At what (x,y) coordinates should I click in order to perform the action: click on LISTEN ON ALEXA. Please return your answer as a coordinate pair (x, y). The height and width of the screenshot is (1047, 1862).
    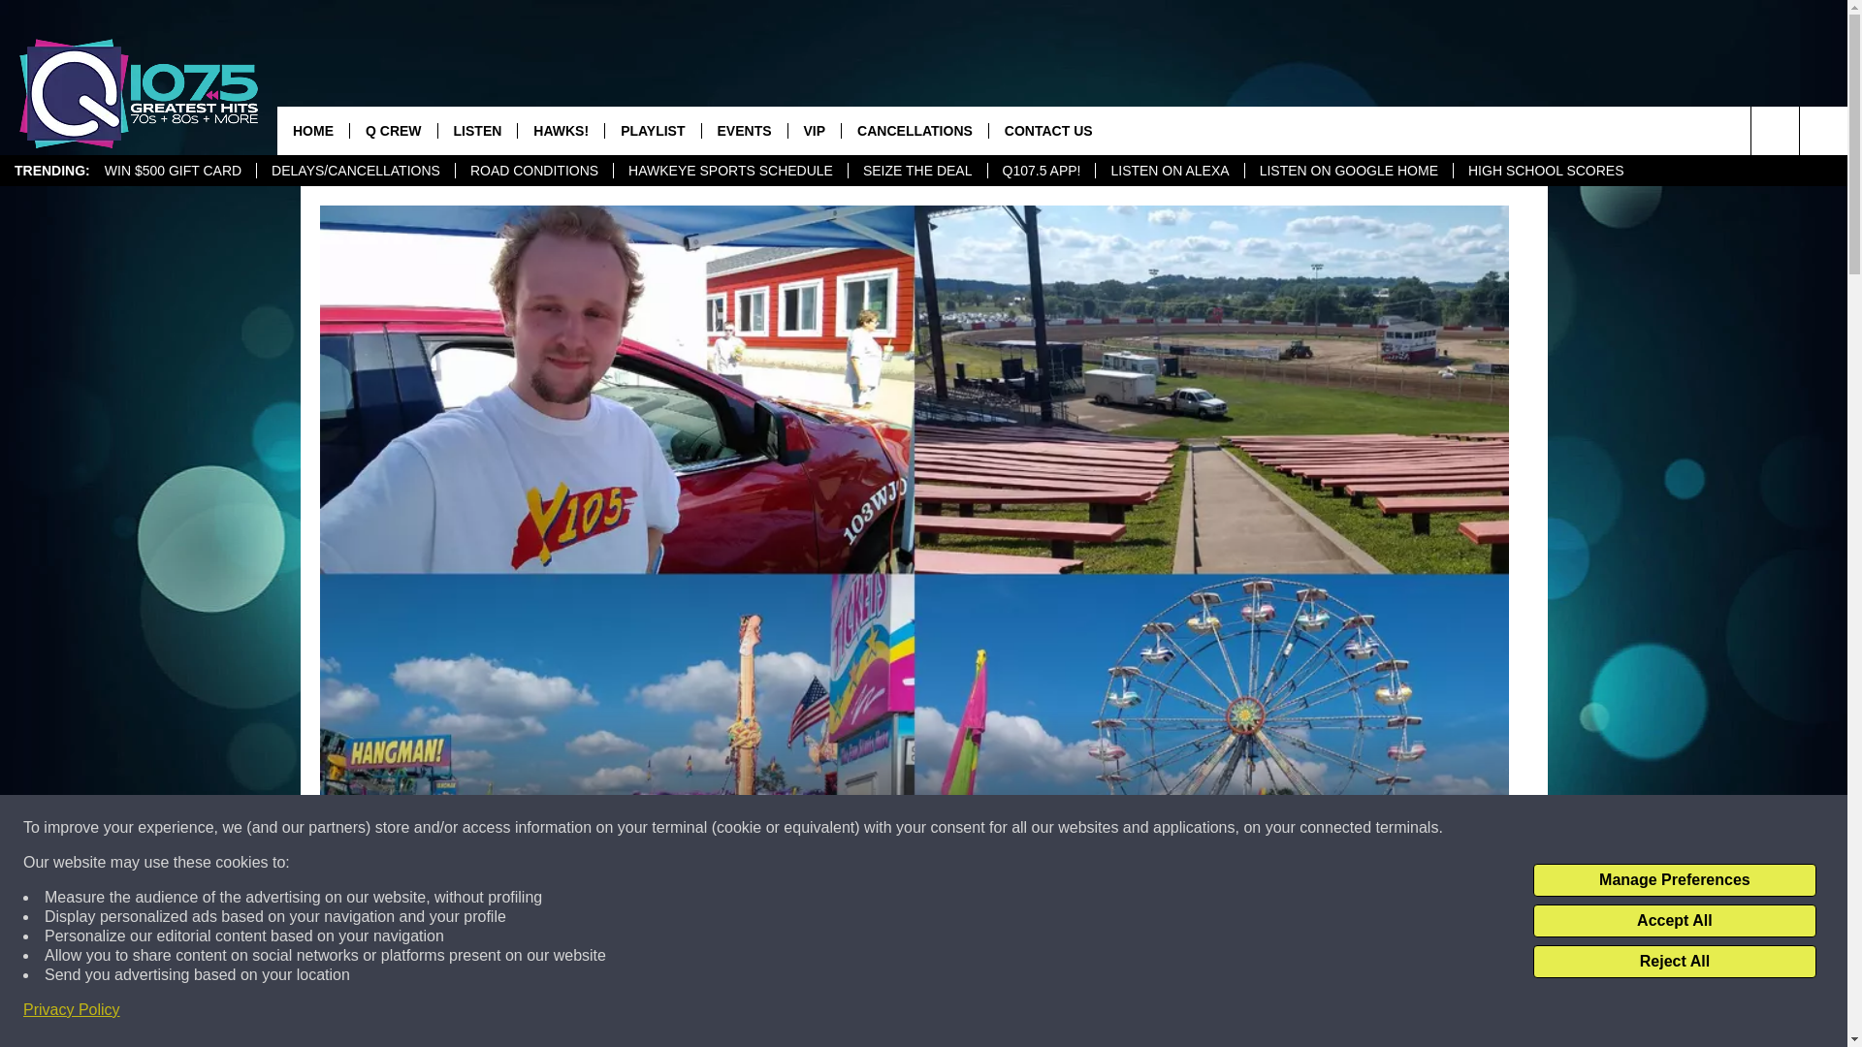
    Looking at the image, I should click on (1169, 171).